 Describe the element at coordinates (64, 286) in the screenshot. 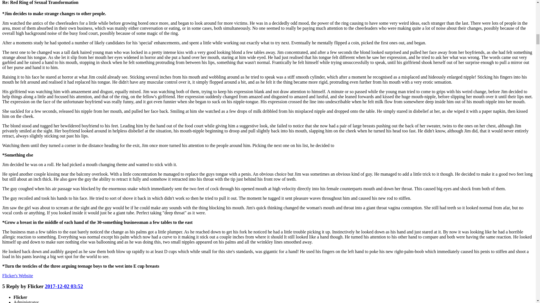

I see `2017-12-02 03:52` at that location.